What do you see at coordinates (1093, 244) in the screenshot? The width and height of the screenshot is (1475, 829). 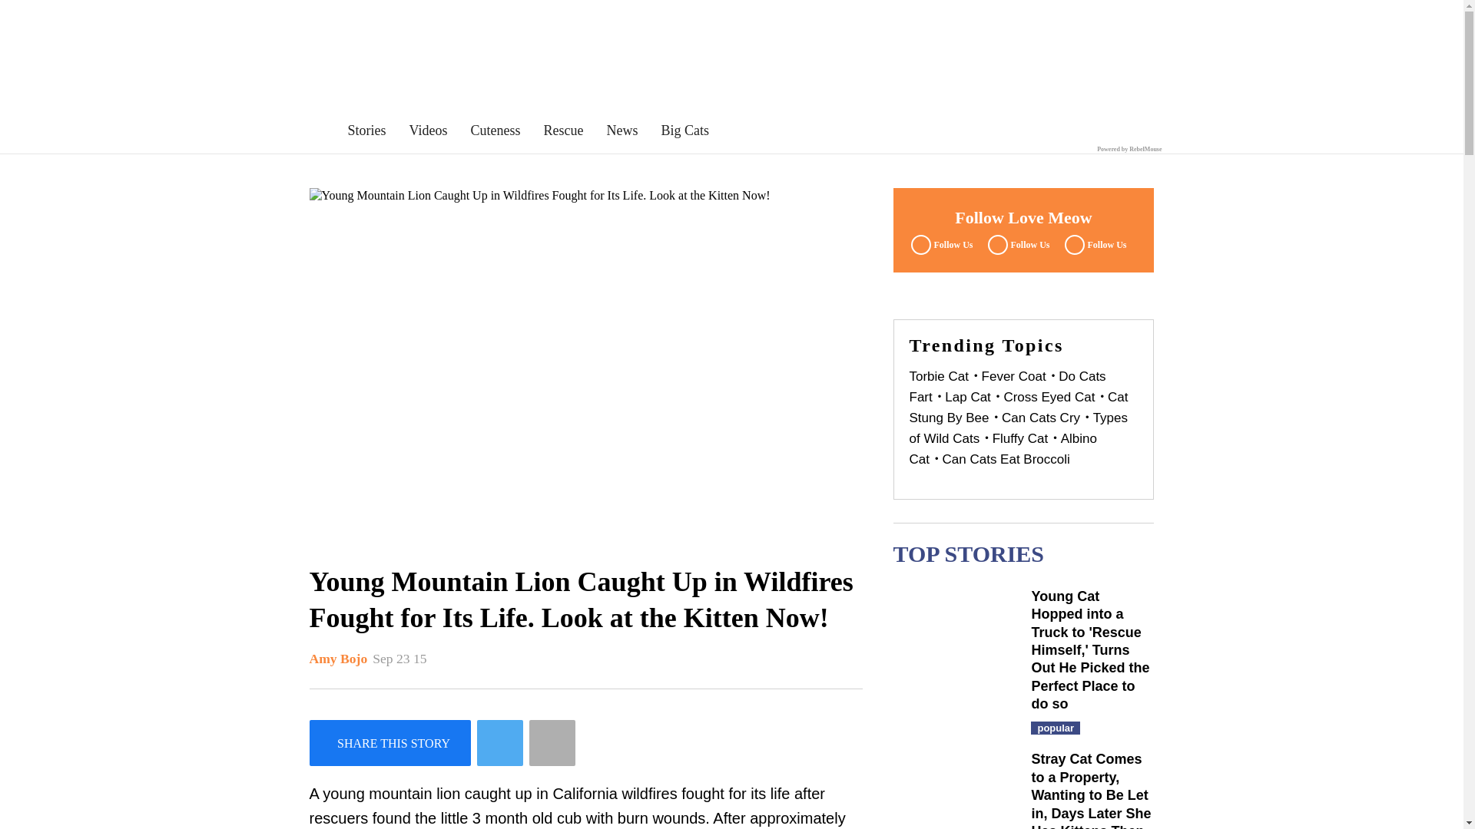 I see `Instagram` at bounding box center [1093, 244].